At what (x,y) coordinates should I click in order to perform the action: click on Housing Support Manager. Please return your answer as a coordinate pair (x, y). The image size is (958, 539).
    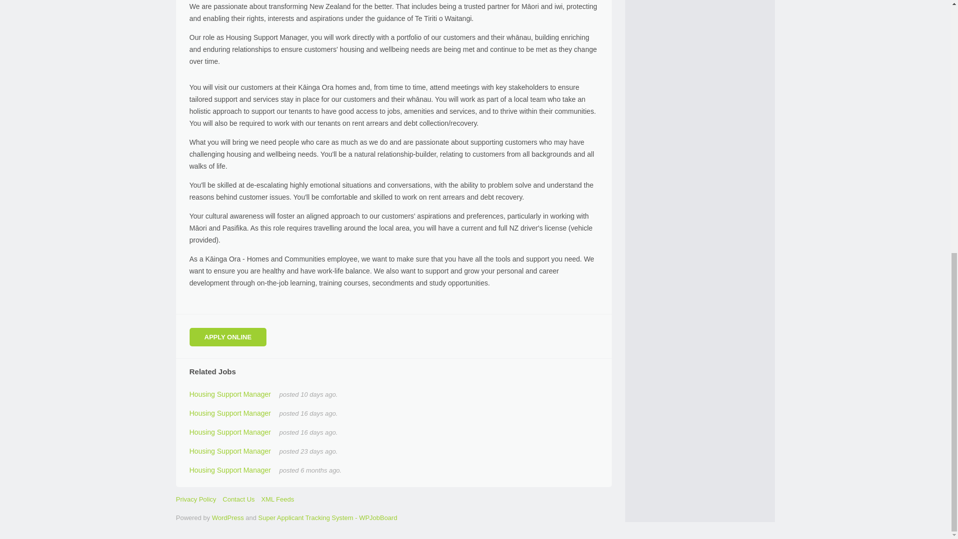
    Looking at the image, I should click on (231, 451).